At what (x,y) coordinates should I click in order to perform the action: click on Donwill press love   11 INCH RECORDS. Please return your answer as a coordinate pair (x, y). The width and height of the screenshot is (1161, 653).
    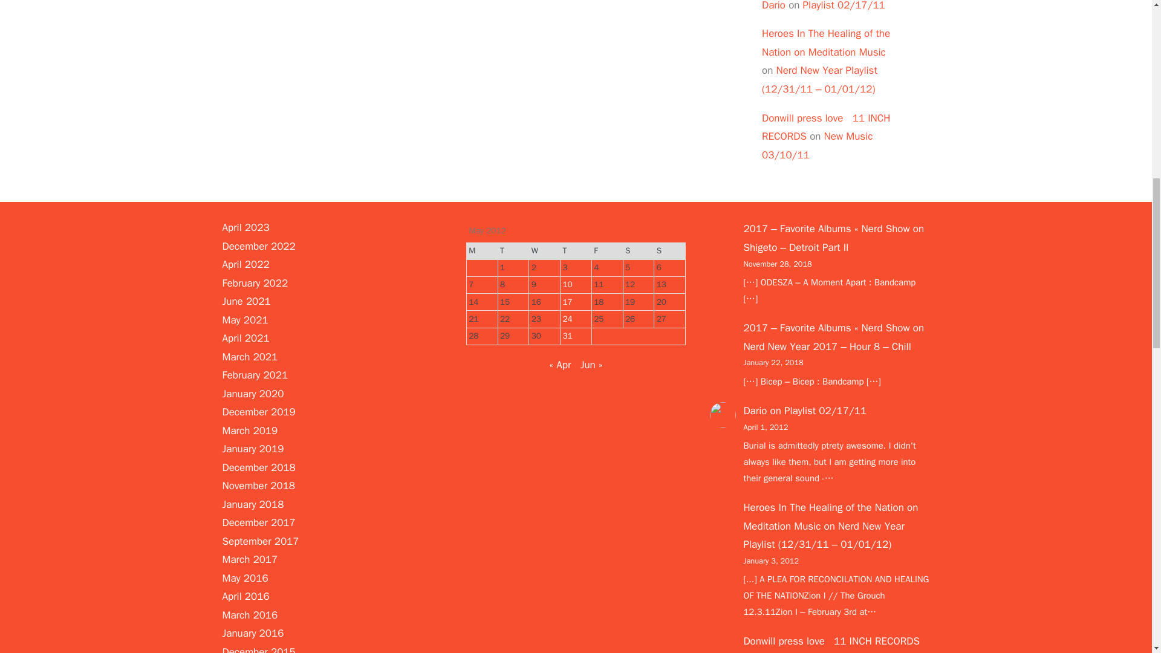
    Looking at the image, I should click on (826, 127).